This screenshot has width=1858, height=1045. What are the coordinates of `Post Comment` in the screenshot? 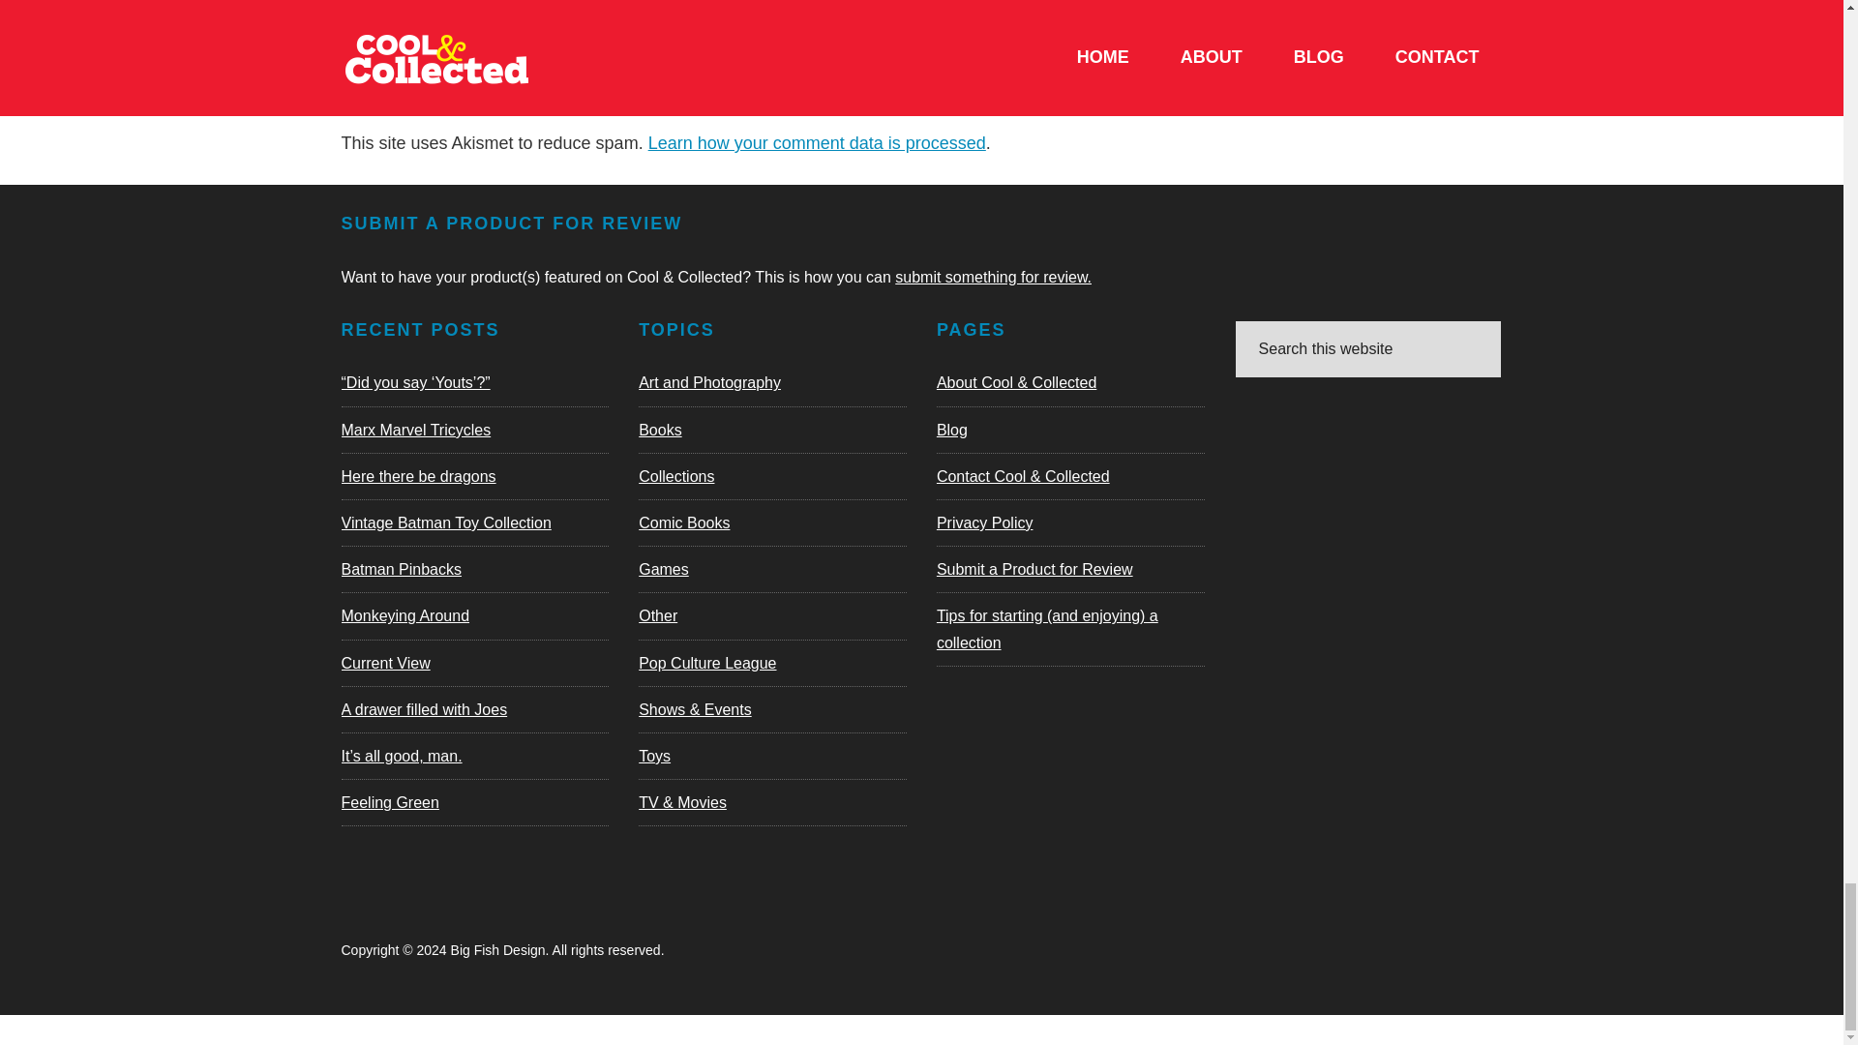 It's located at (439, 43).